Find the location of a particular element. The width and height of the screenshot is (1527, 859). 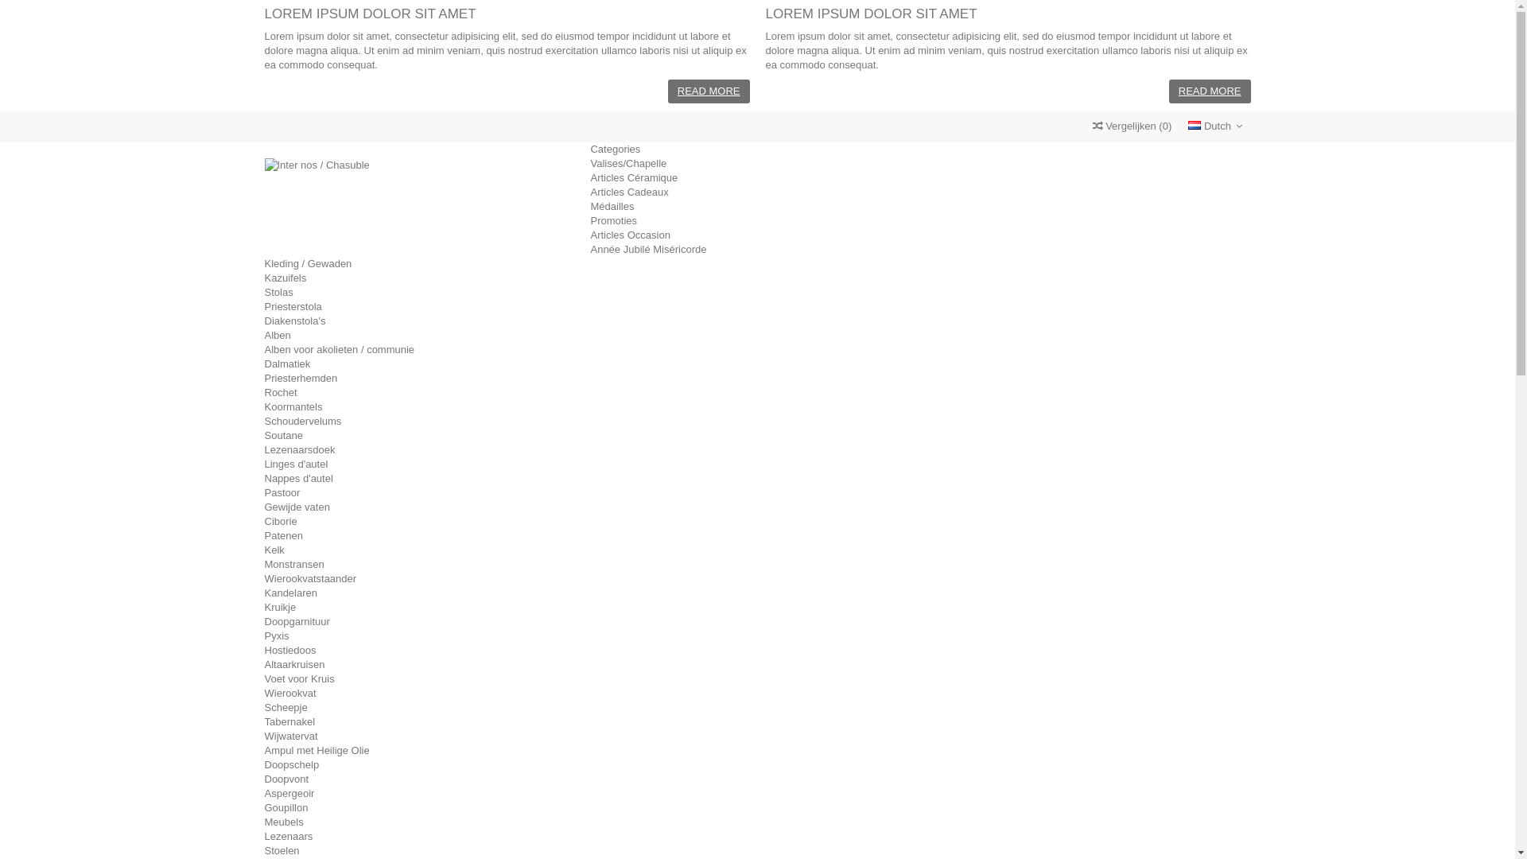

Promoties is located at coordinates (614, 221).